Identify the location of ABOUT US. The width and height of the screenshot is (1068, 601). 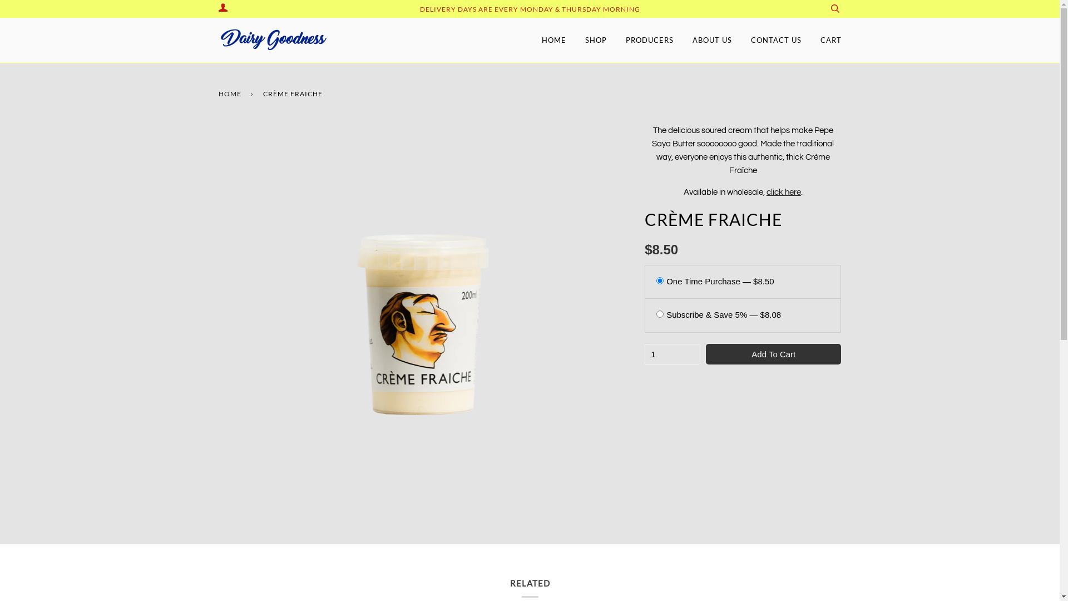
(712, 40).